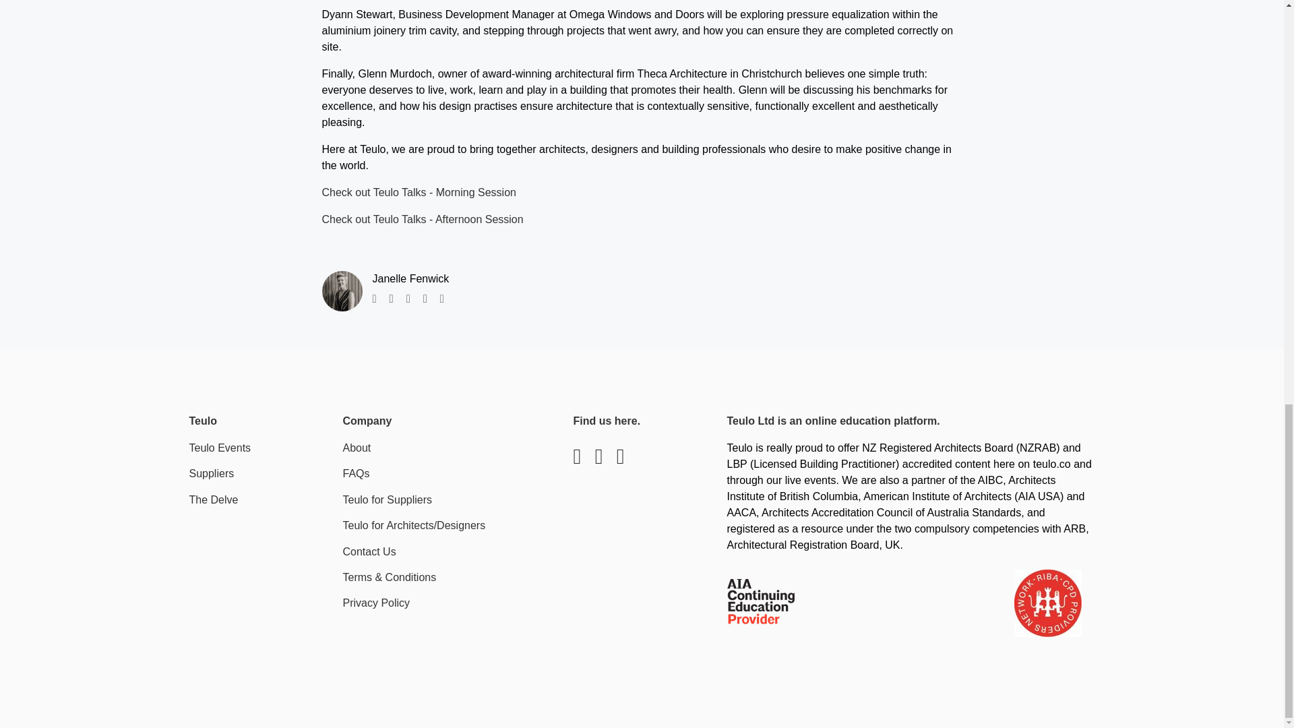  Describe the element at coordinates (356, 448) in the screenshot. I see `About` at that location.